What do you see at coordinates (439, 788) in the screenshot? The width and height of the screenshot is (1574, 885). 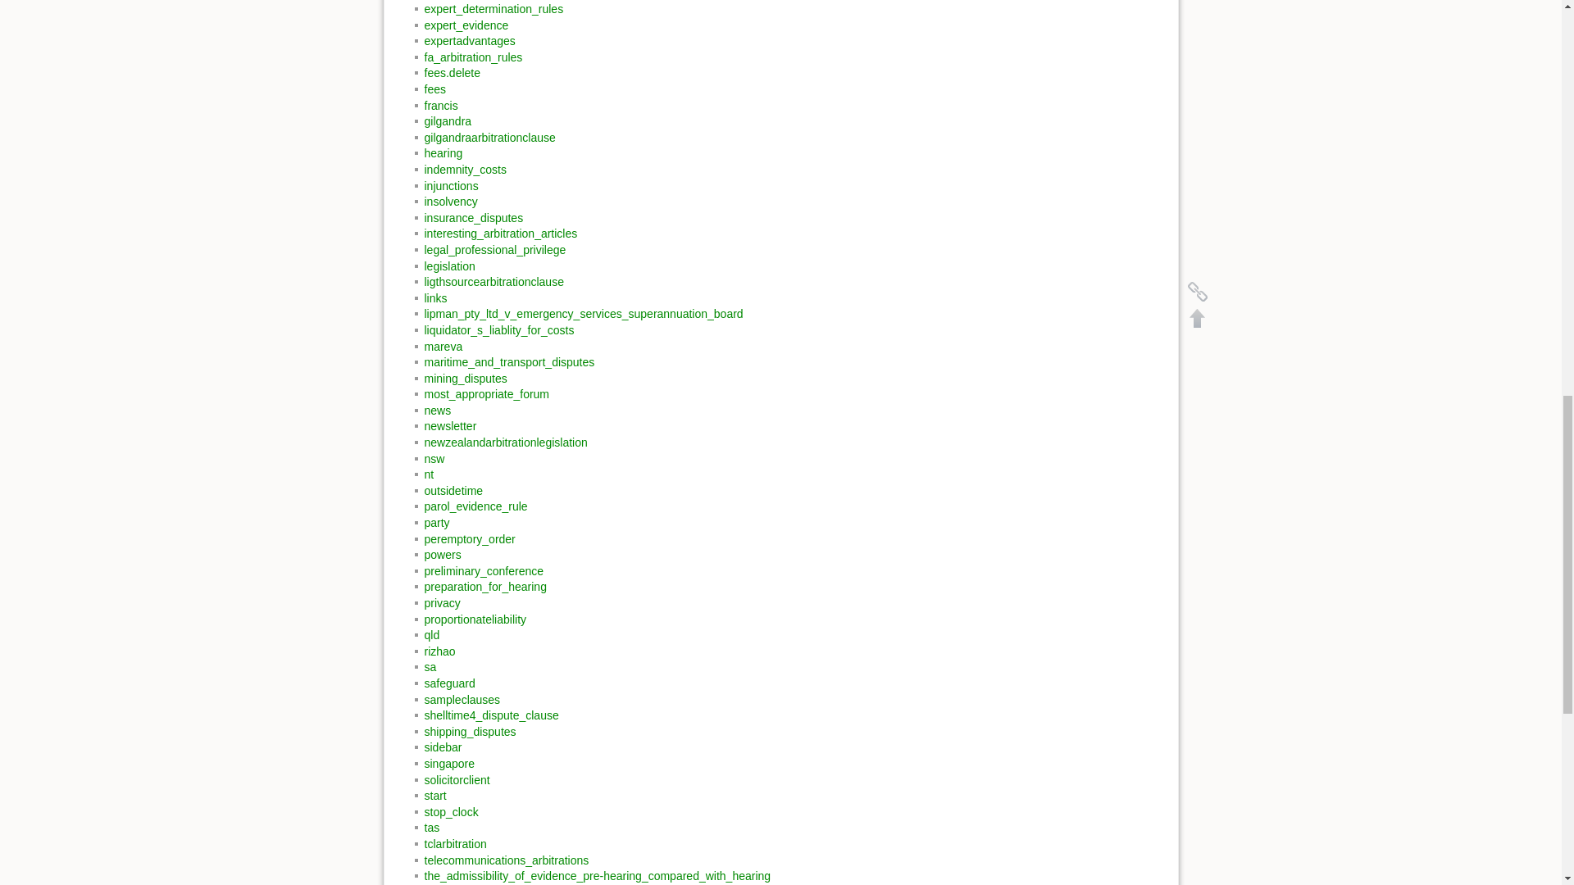 I see `cases` at bounding box center [439, 788].